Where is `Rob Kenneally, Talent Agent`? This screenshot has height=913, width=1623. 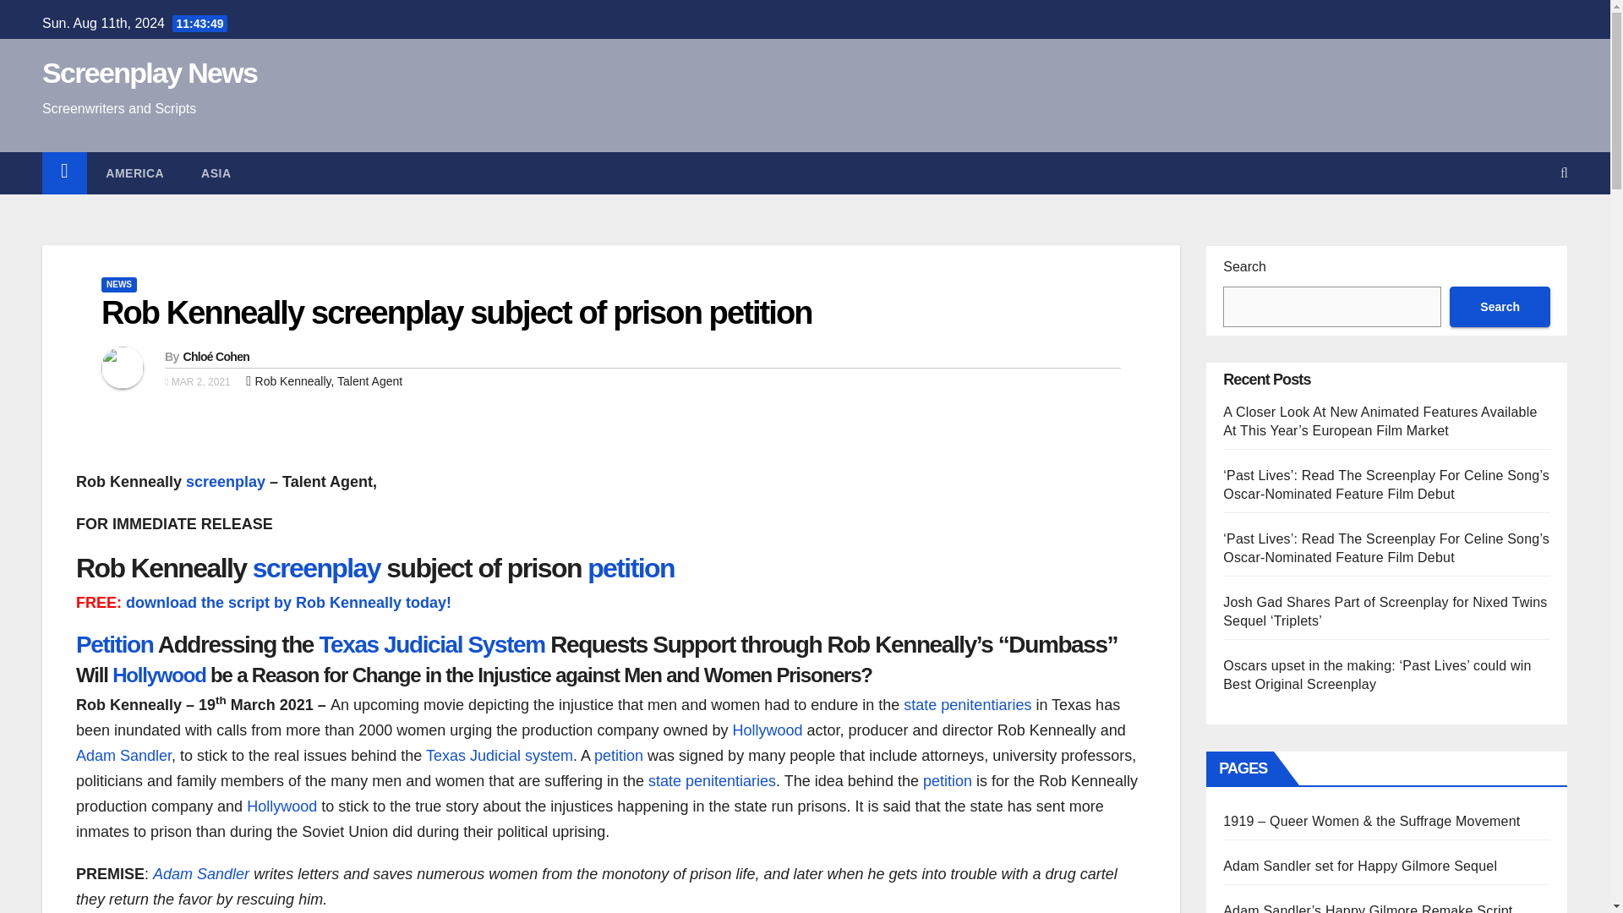
Rob Kenneally, Talent Agent is located at coordinates (328, 380).